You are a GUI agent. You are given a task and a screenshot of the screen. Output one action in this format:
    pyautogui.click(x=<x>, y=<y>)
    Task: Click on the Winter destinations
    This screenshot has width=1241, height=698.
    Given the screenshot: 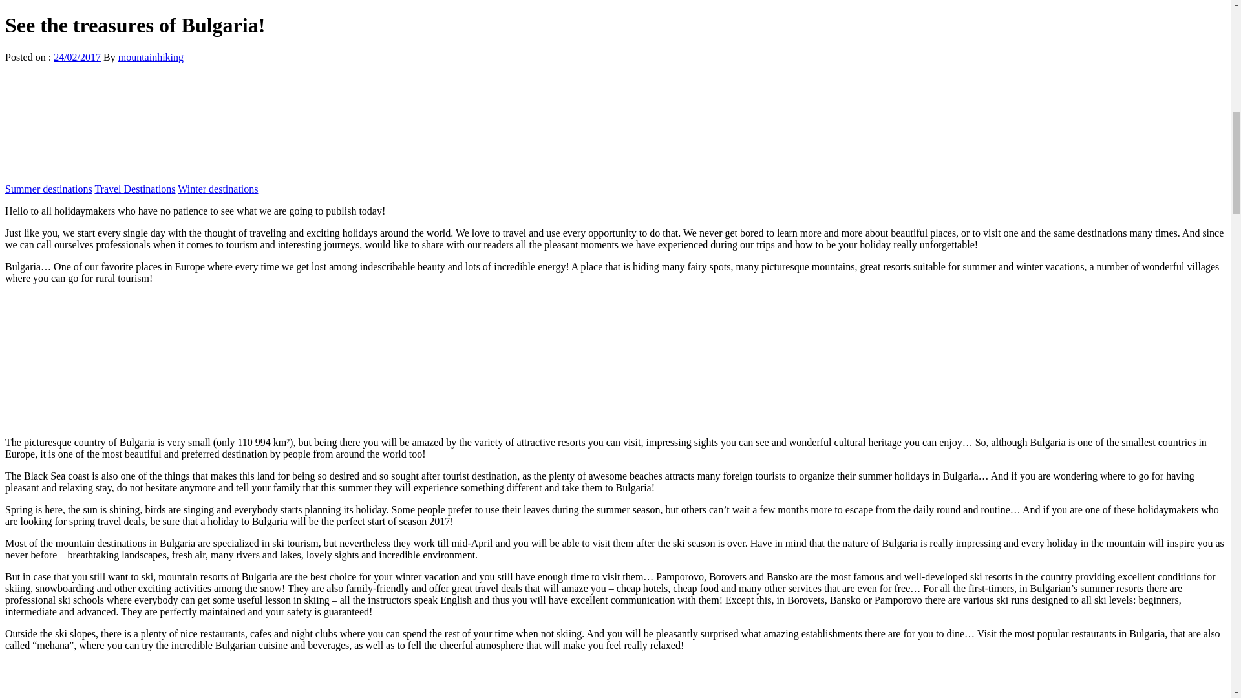 What is the action you would take?
    pyautogui.click(x=217, y=189)
    